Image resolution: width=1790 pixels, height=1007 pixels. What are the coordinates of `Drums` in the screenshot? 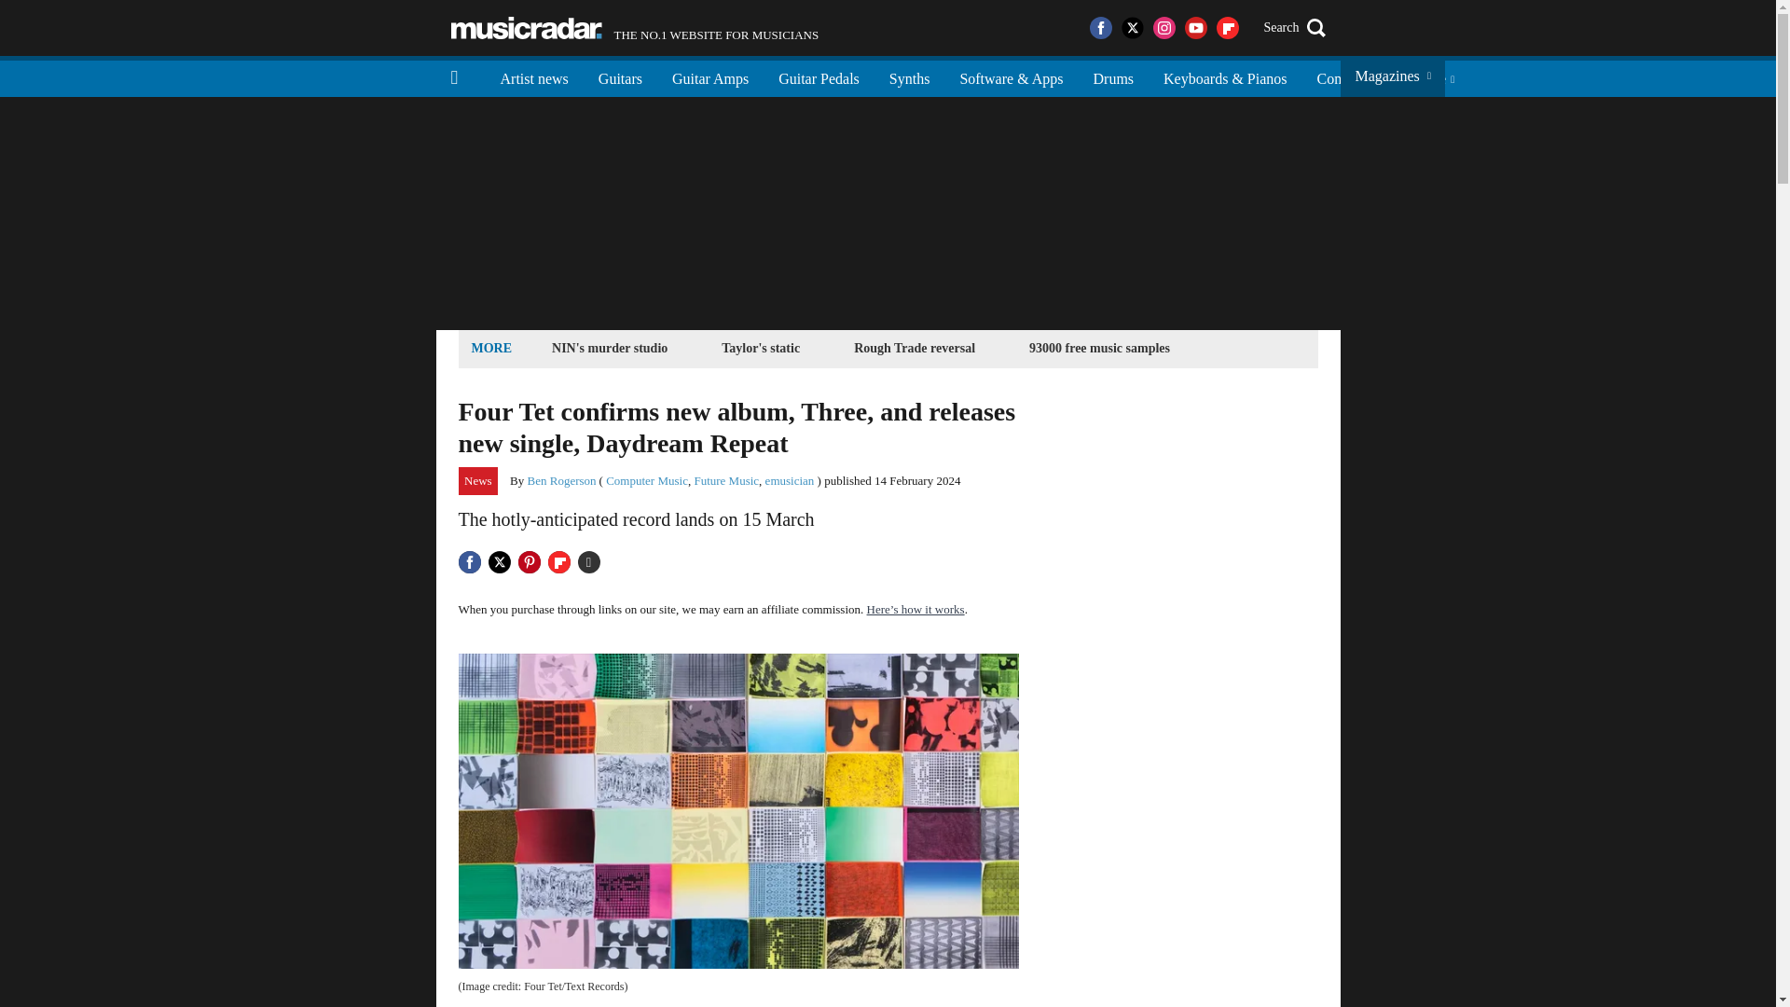 It's located at (1113, 76).